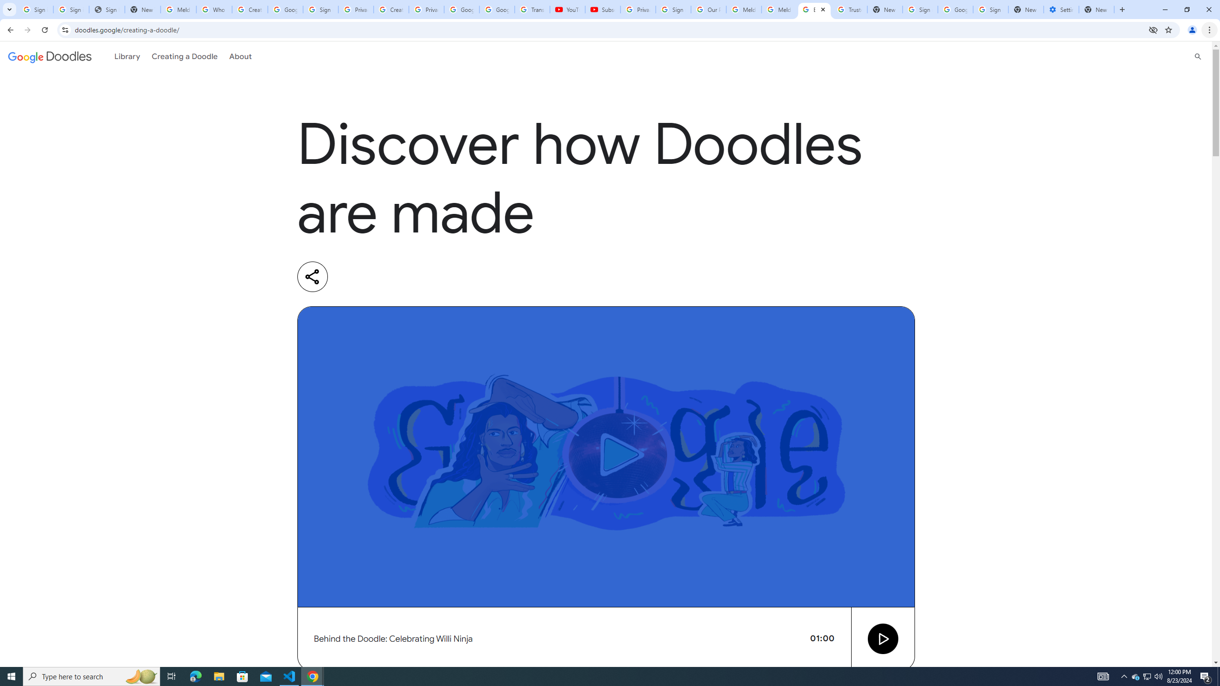 The height and width of the screenshot is (686, 1220). Describe the element at coordinates (606, 456) in the screenshot. I see `Video preview image` at that location.